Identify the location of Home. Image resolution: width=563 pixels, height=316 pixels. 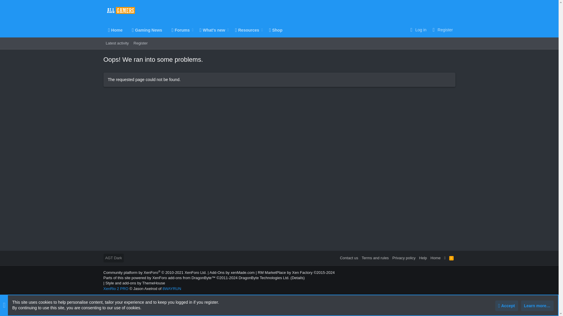
(115, 30).